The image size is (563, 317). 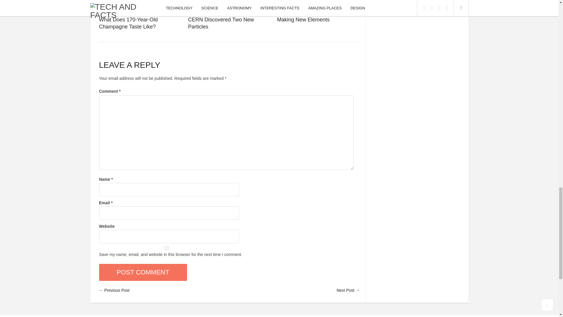 I want to click on yes, so click(x=167, y=248).